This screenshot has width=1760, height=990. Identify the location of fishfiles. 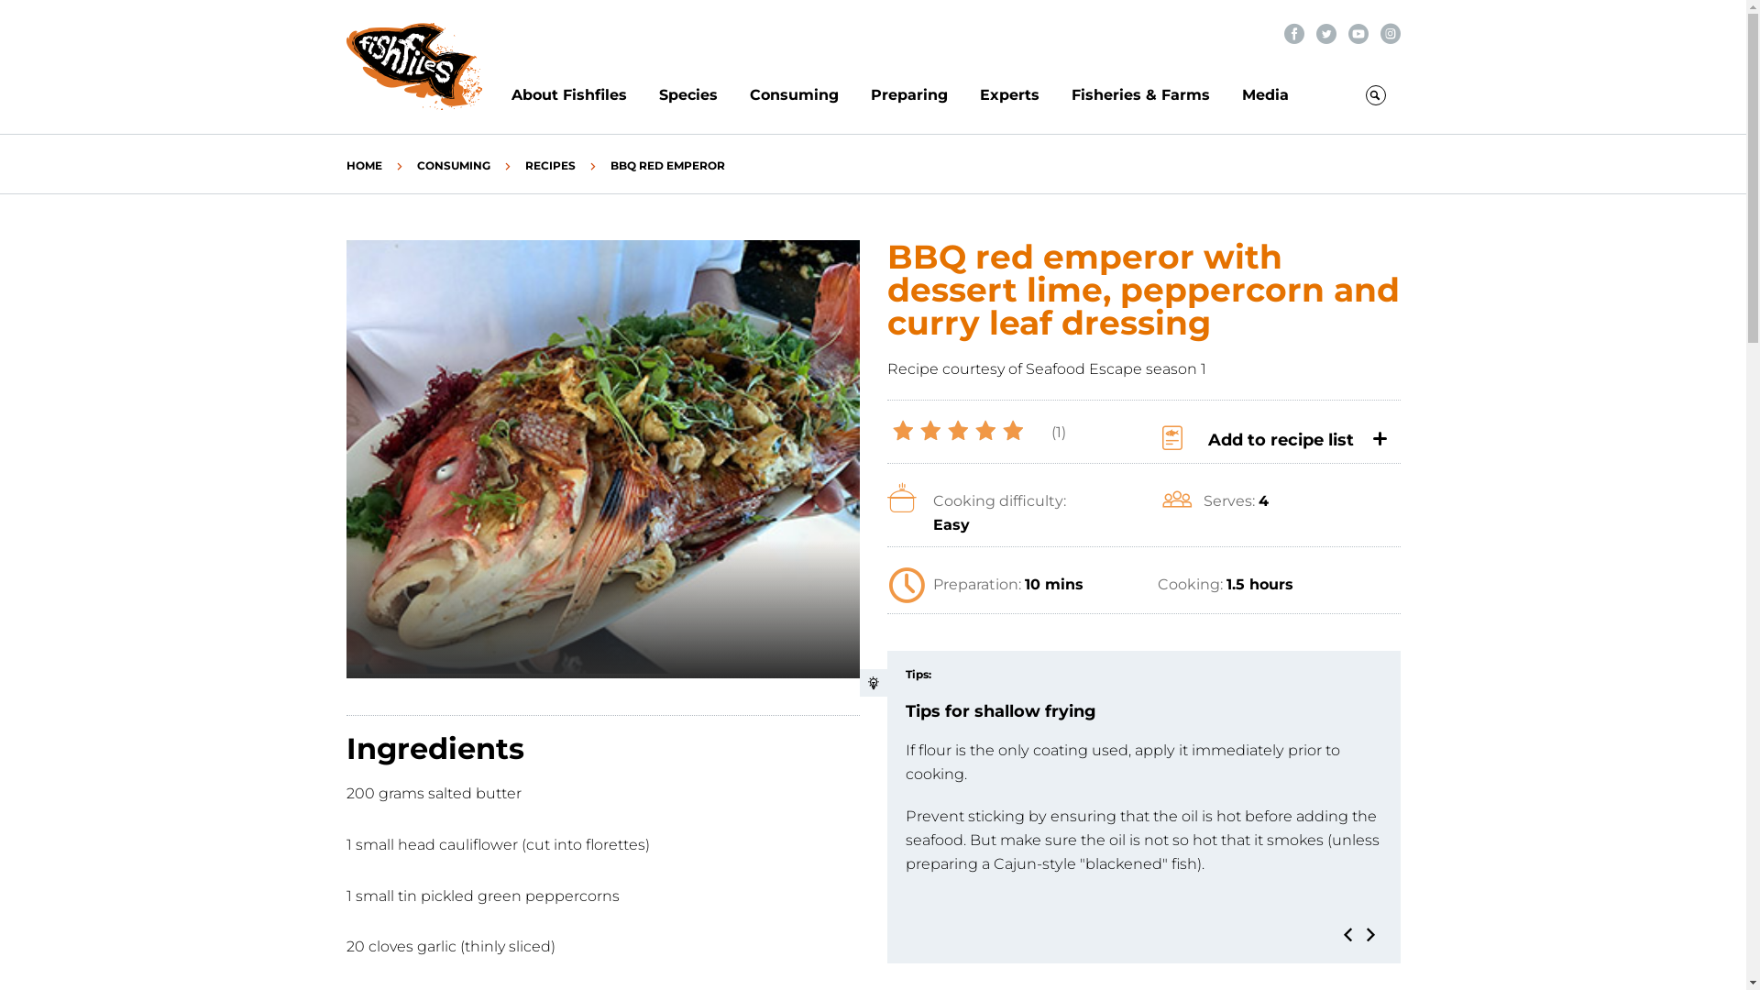
(414, 66).